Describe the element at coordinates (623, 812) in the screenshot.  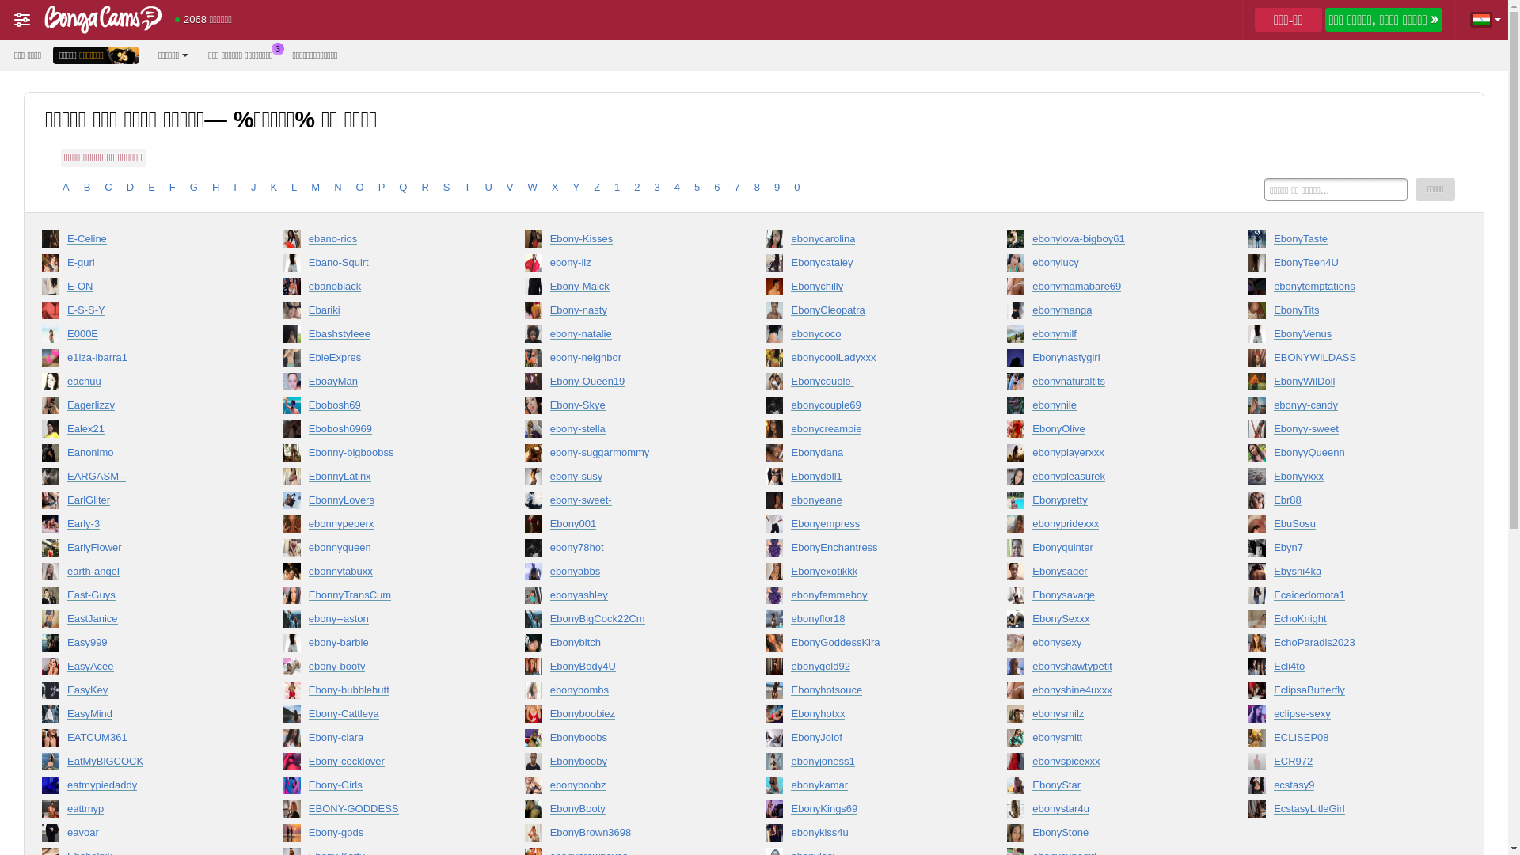
I see `EbonyBooty` at that location.